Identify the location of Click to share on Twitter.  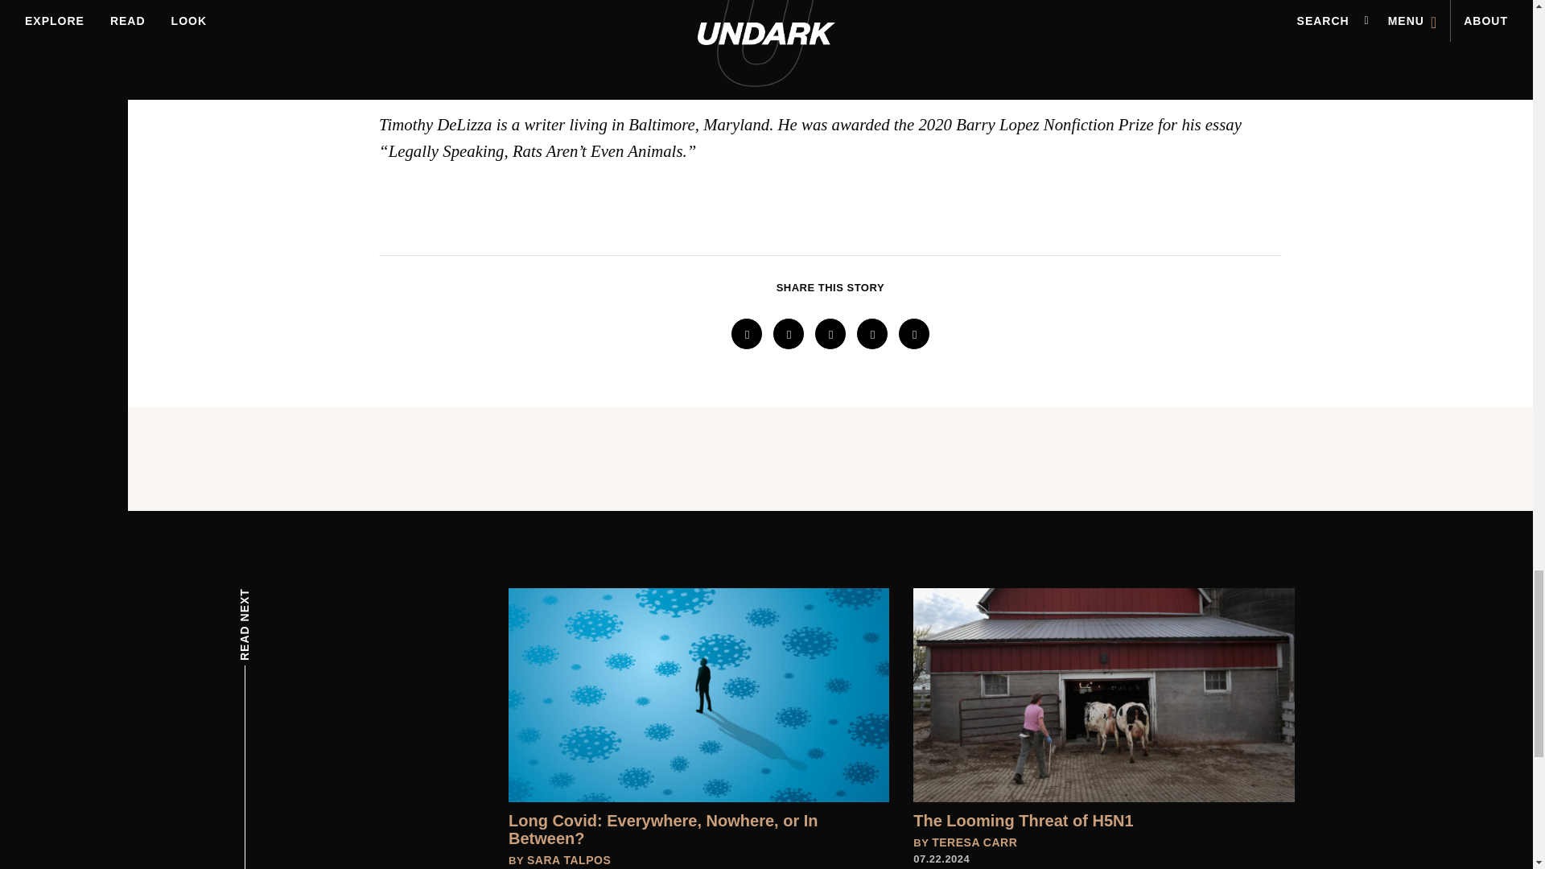
(789, 334).